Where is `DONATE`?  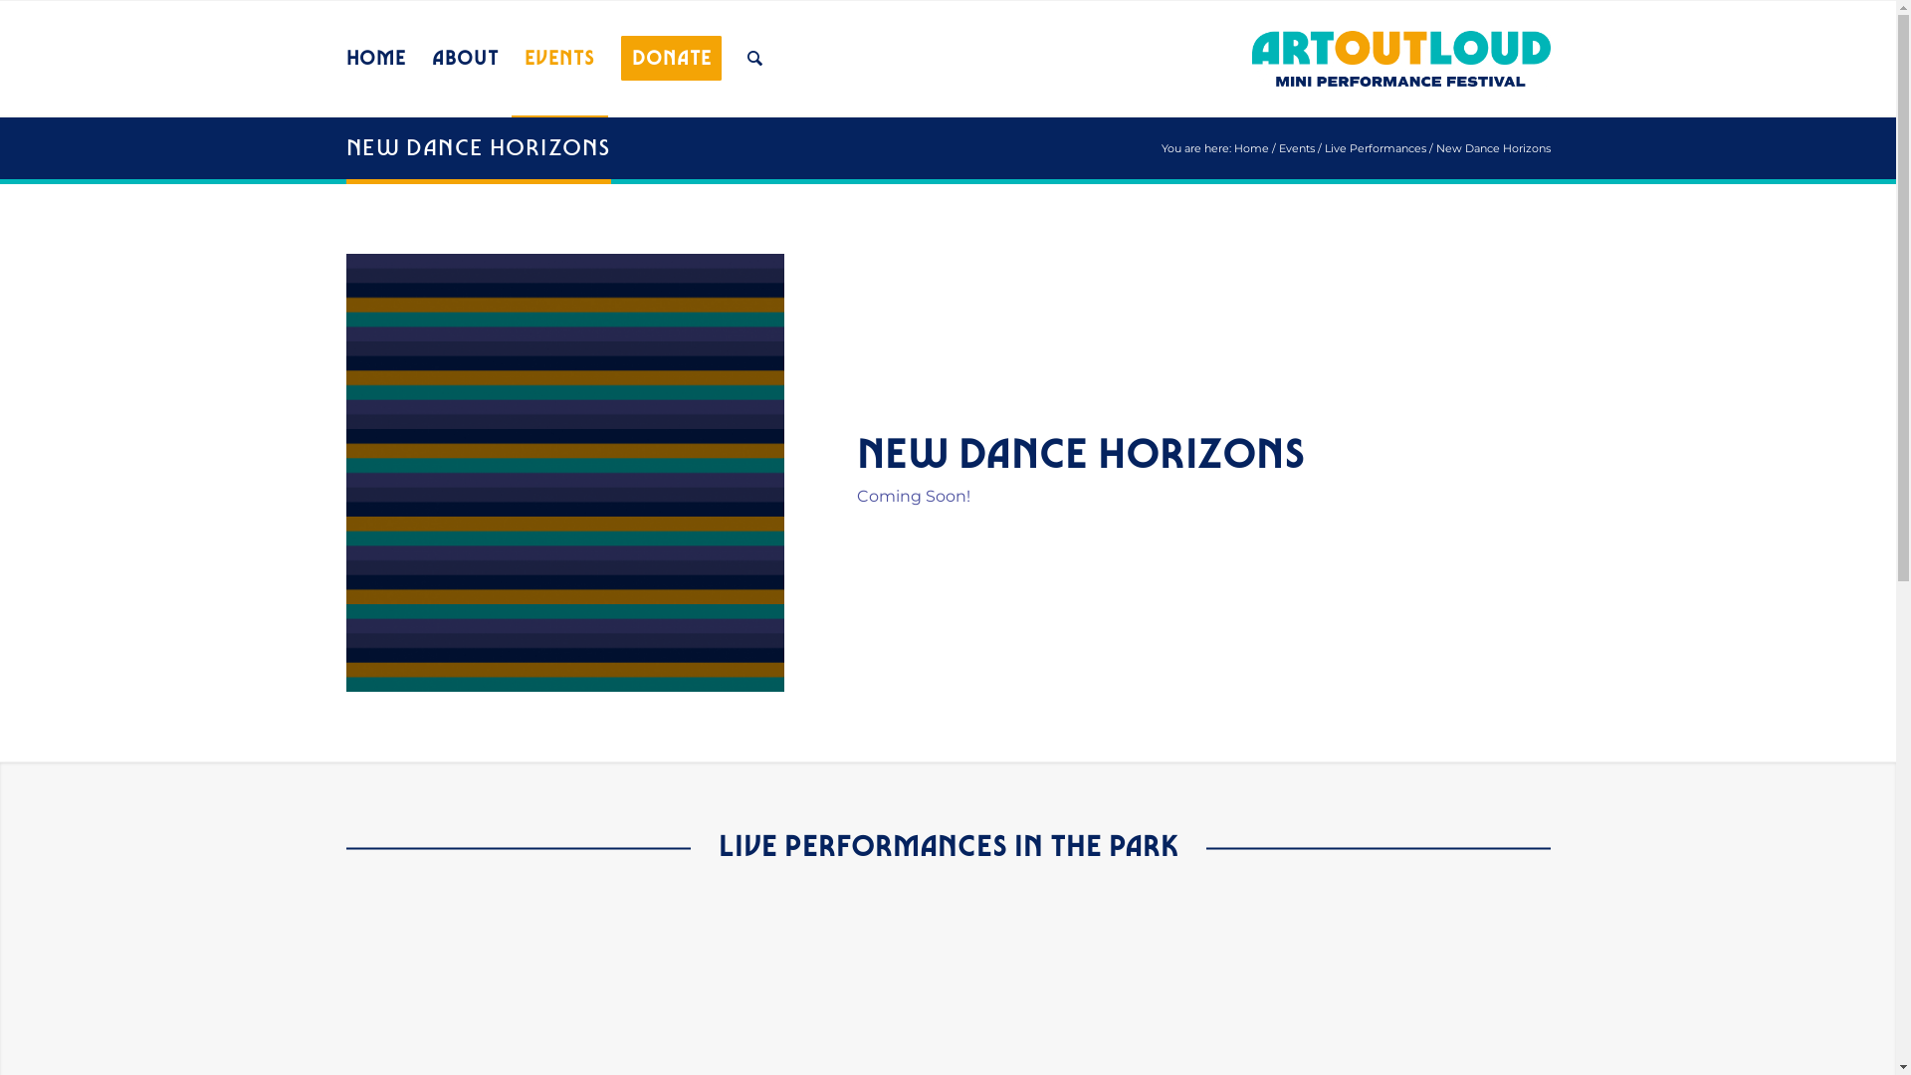 DONATE is located at coordinates (672, 59).